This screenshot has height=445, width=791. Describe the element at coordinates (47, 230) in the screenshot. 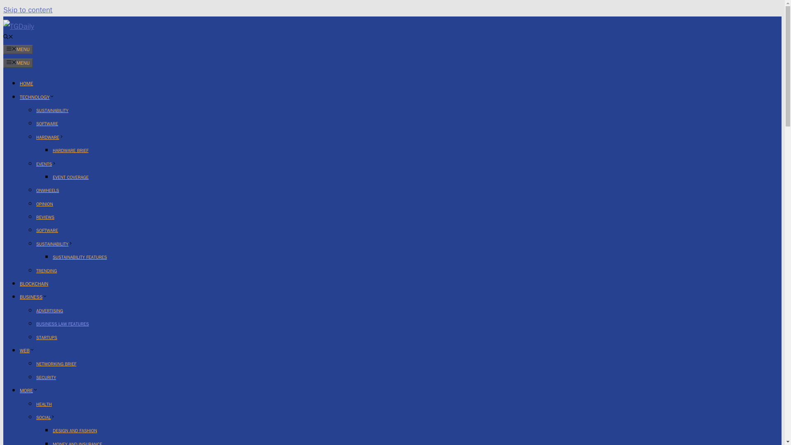

I see `SOFTWARE` at that location.